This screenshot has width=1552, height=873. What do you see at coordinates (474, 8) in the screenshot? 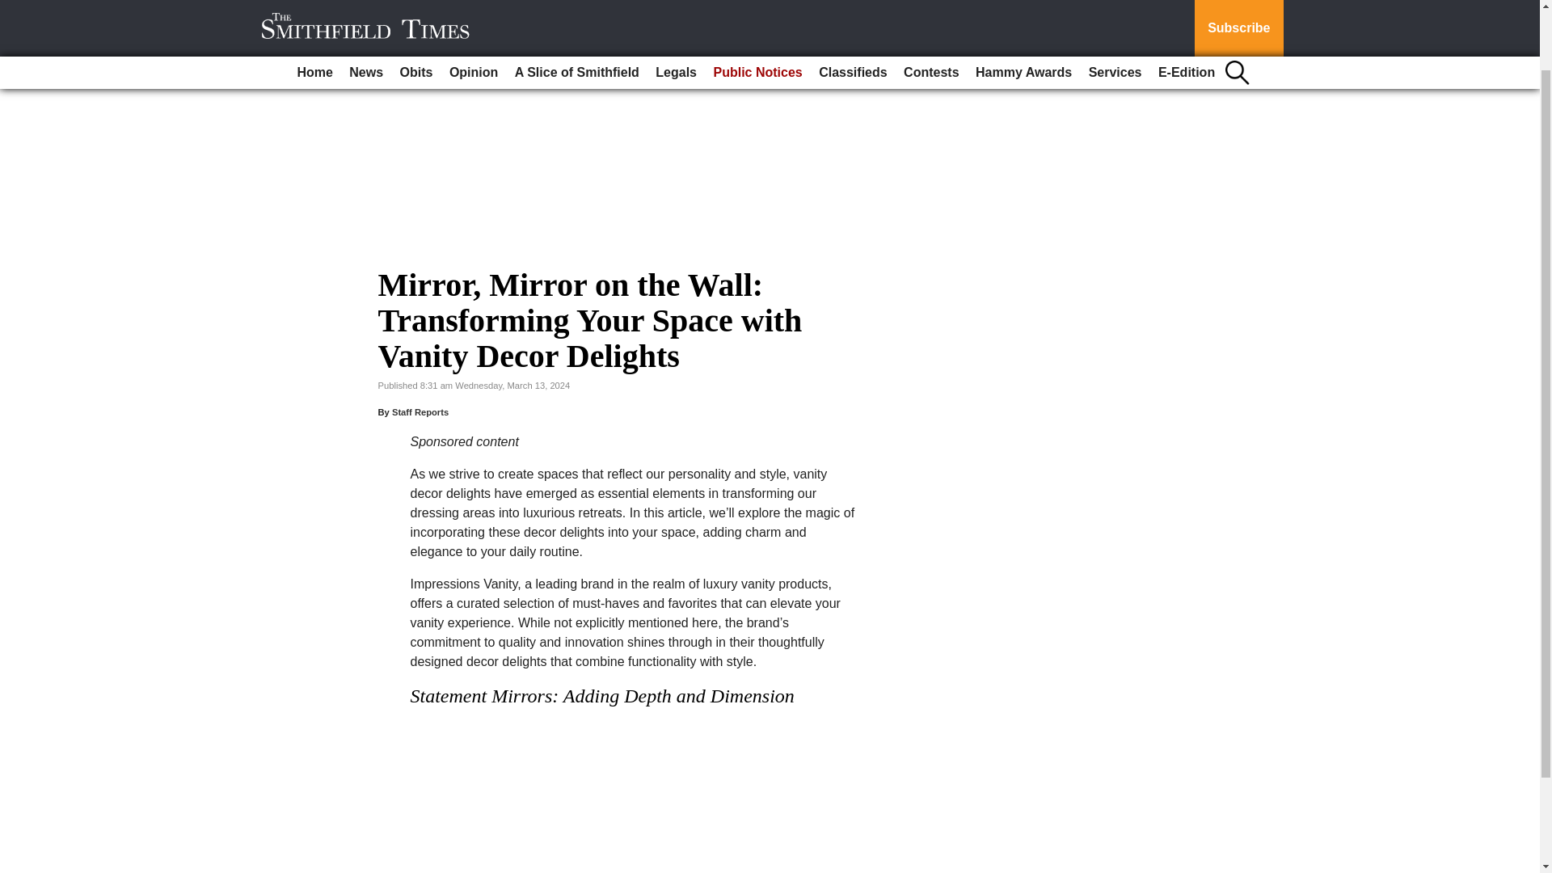
I see `Opinion` at bounding box center [474, 8].